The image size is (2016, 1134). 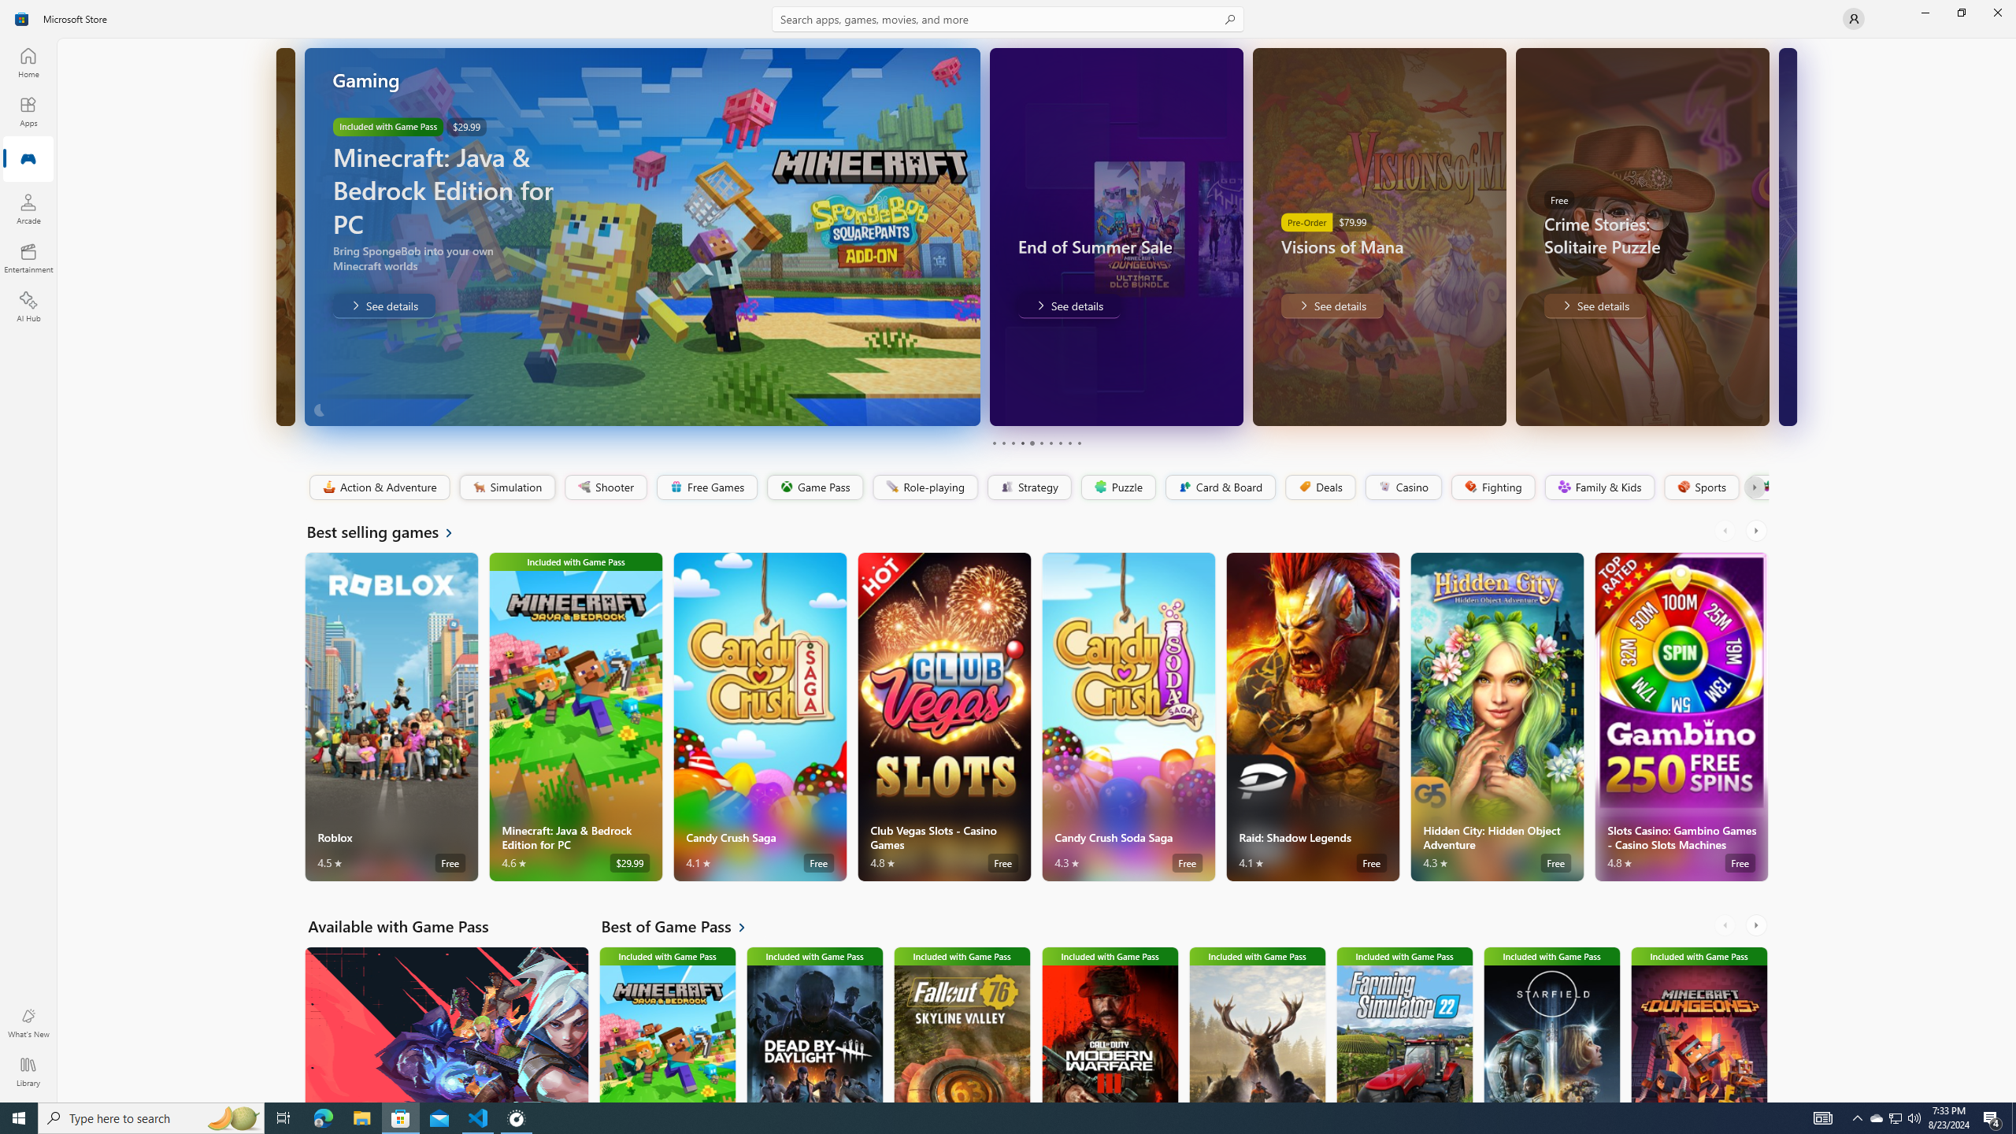 I want to click on Class: Button, so click(x=1753, y=487).